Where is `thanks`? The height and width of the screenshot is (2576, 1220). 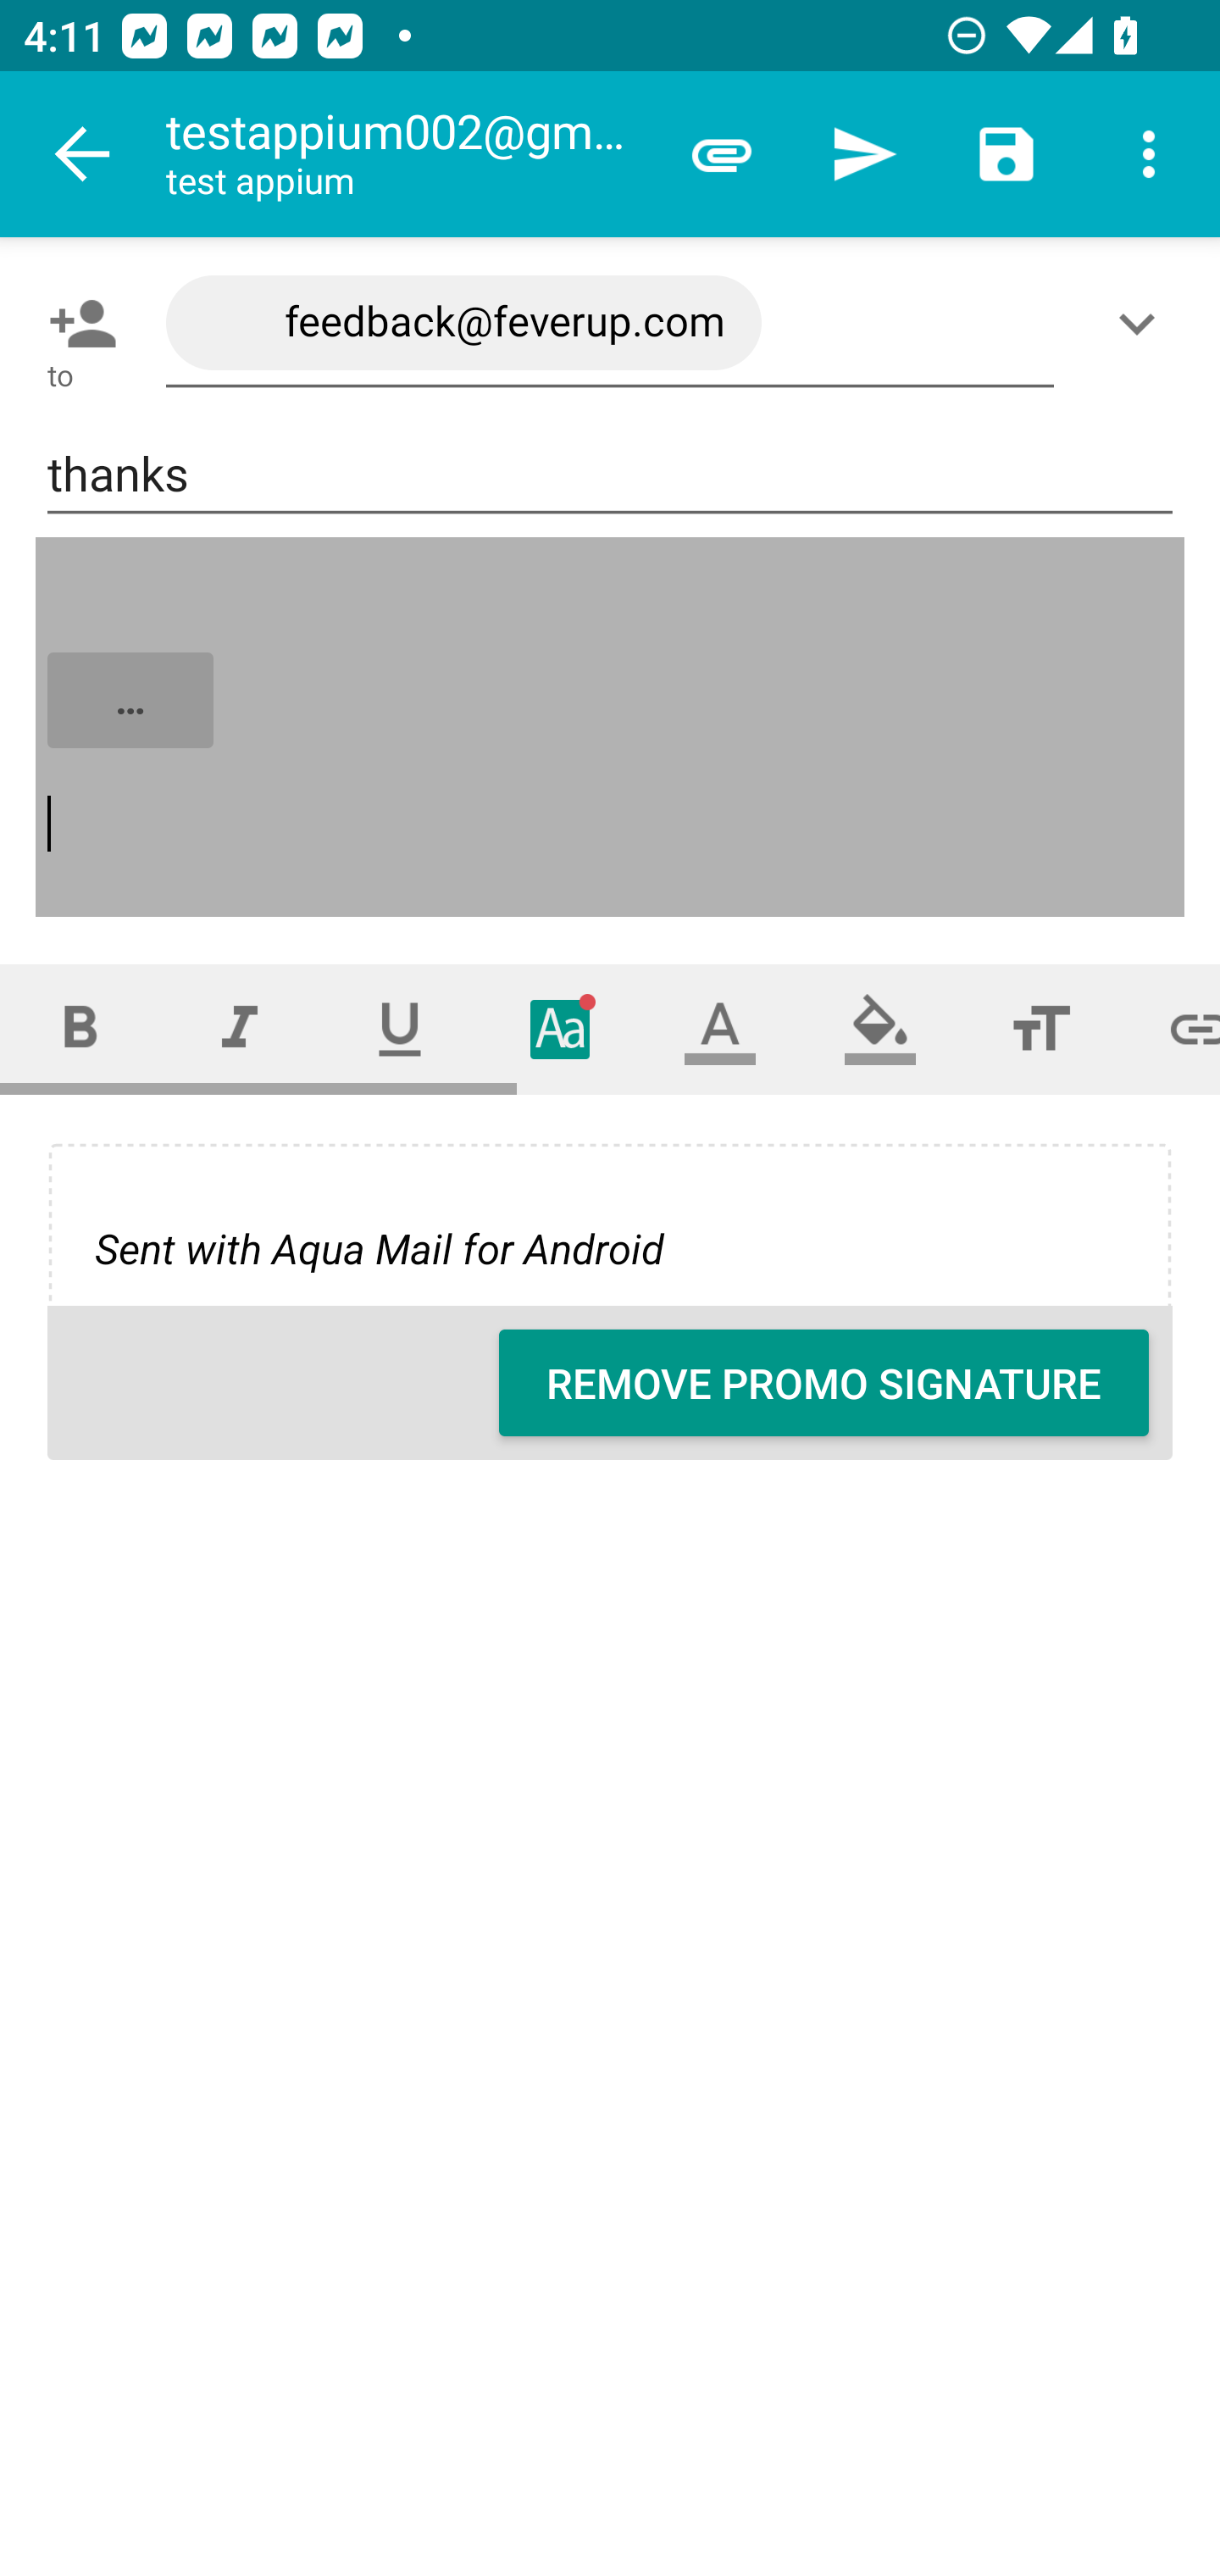 thanks is located at coordinates (610, 475).